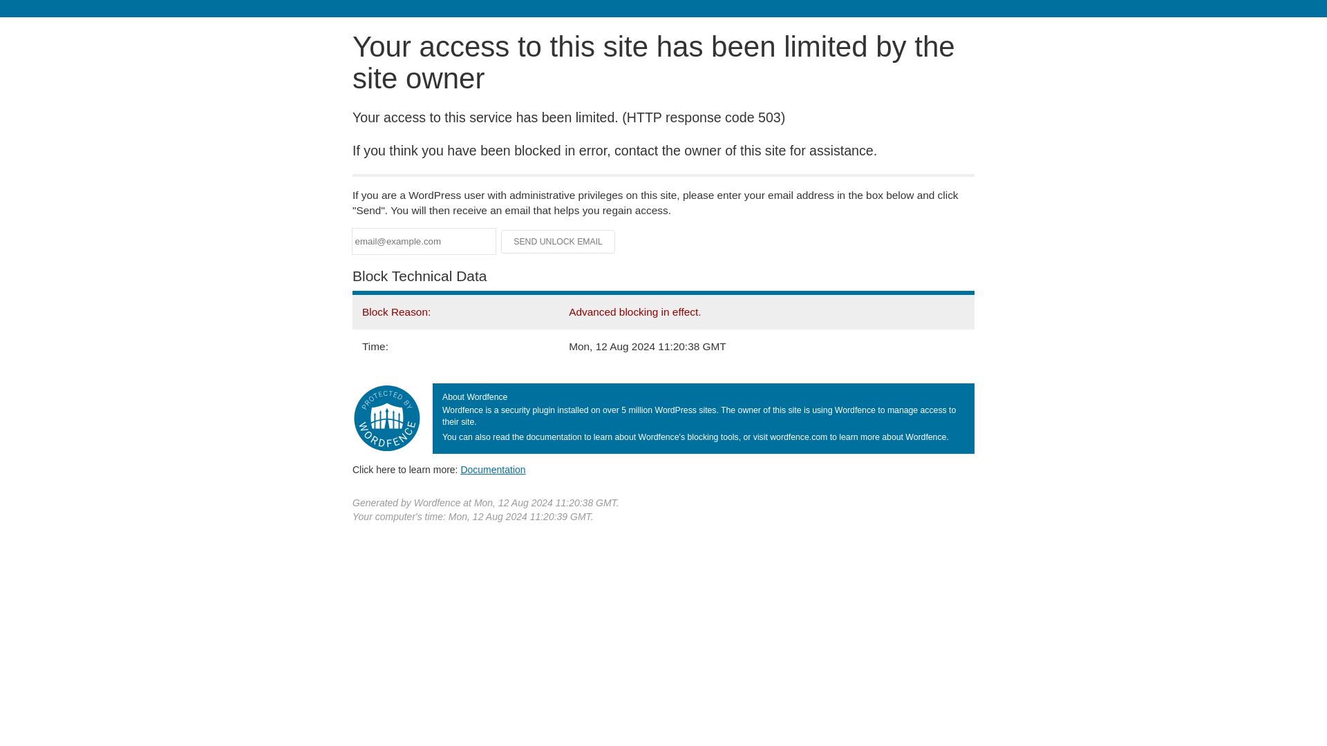 This screenshot has height=746, width=1327. What do you see at coordinates (493, 469) in the screenshot?
I see `Documentation` at bounding box center [493, 469].